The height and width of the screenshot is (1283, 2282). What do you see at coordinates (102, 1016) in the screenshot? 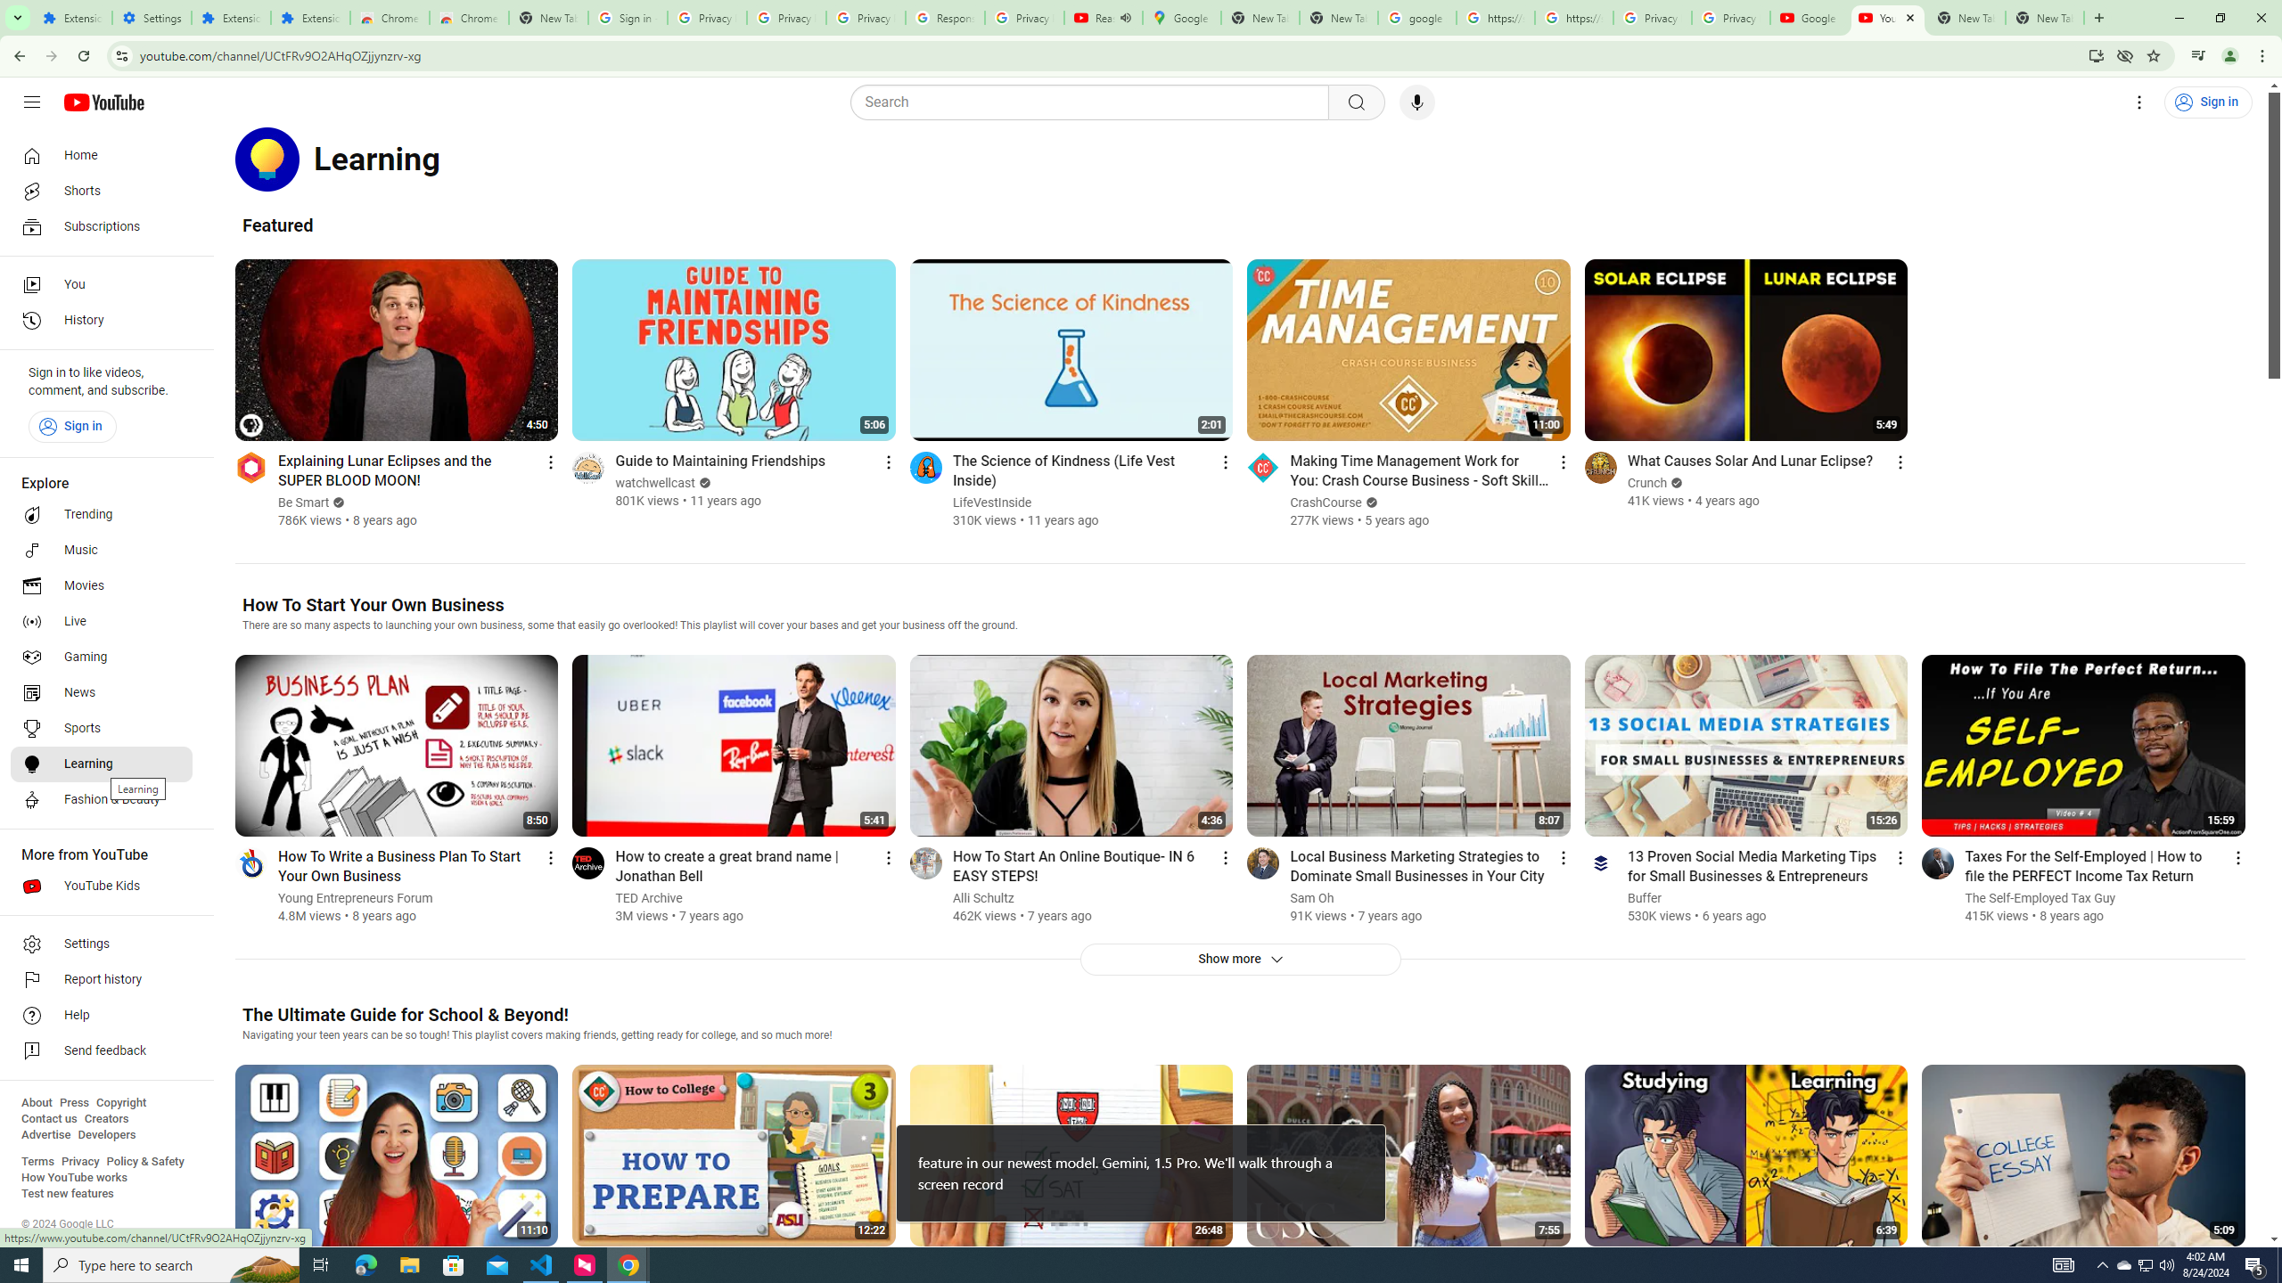
I see `Help` at bounding box center [102, 1016].